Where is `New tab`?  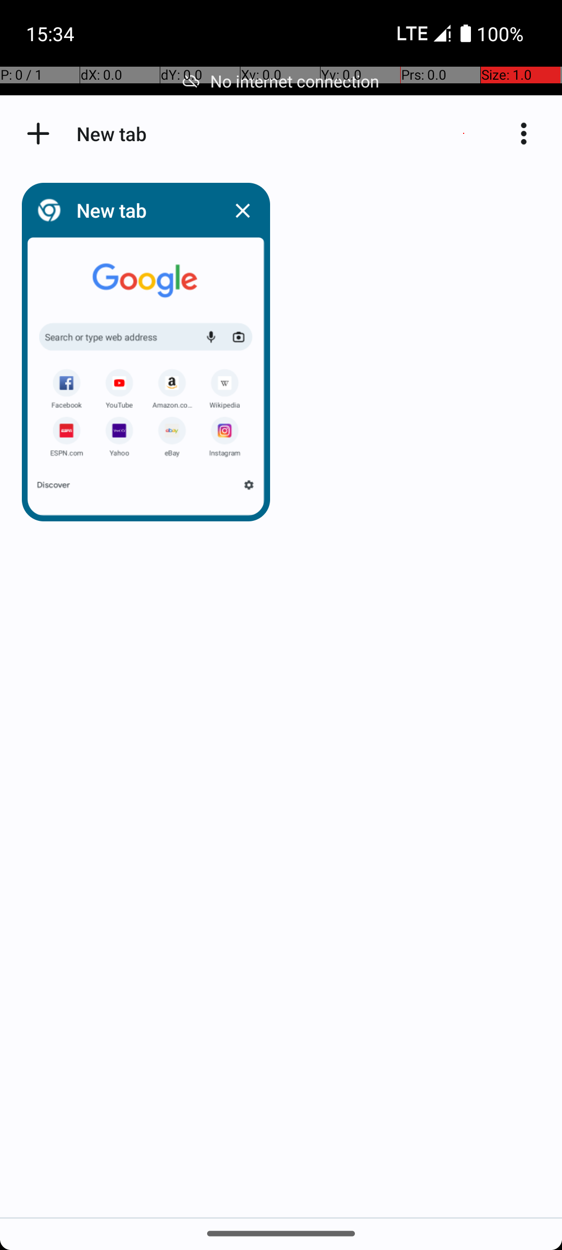 New tab is located at coordinates (143, 210).